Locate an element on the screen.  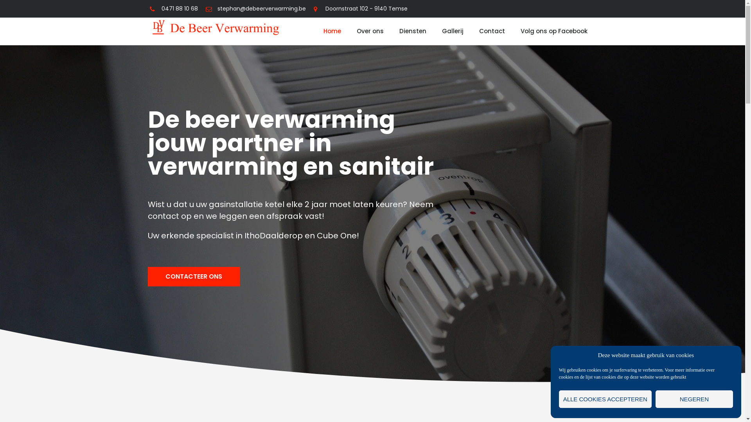
stephan@debeerverwarming.be is located at coordinates (256, 9).